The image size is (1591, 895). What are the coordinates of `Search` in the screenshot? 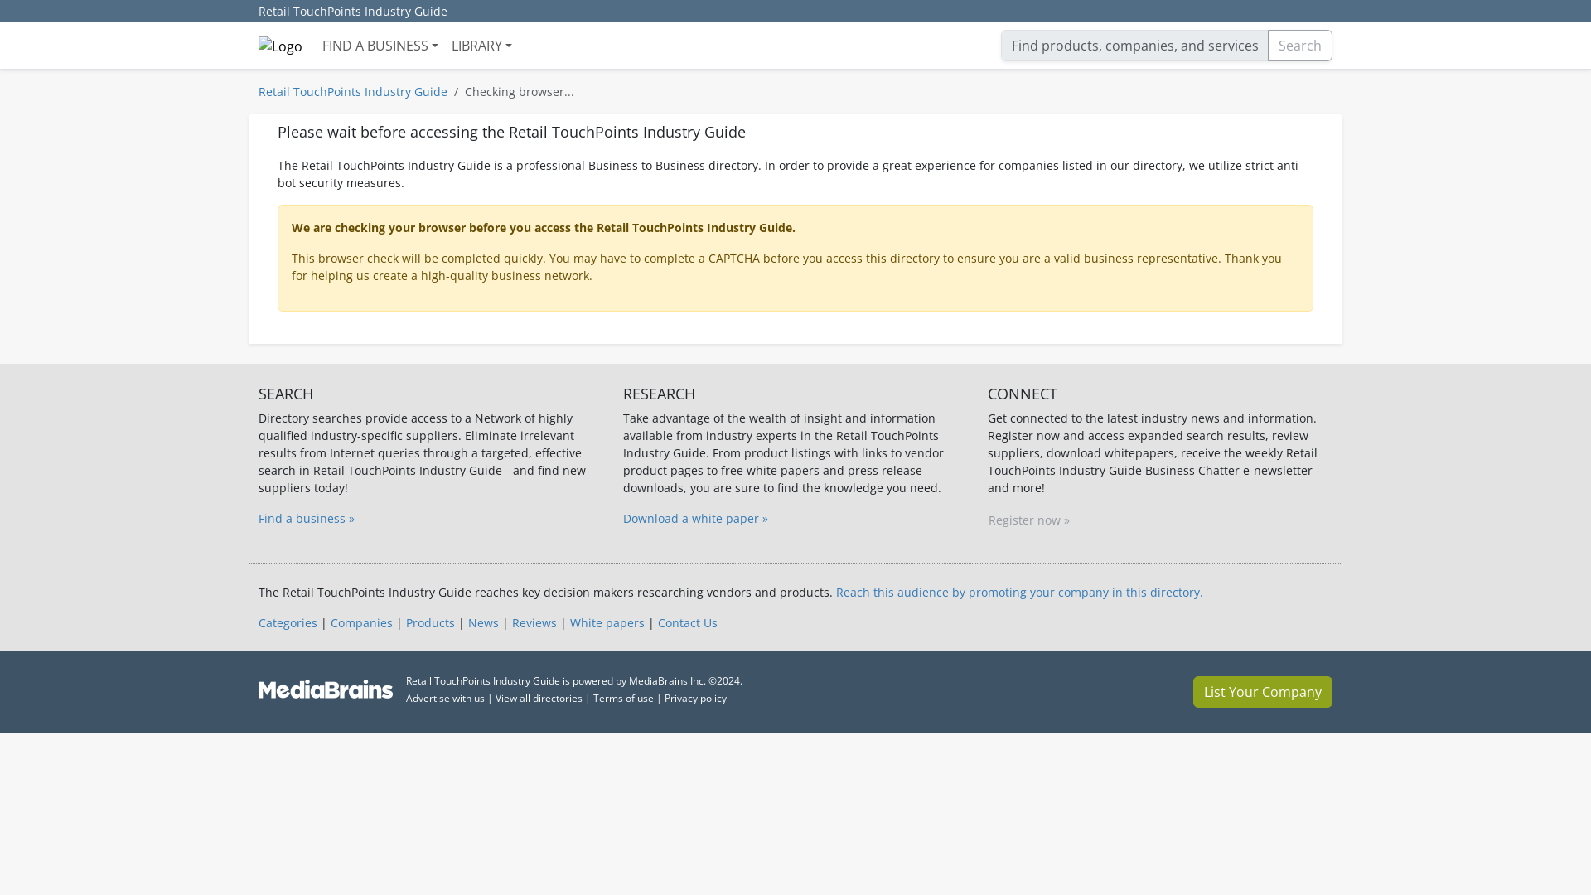 It's located at (1300, 45).